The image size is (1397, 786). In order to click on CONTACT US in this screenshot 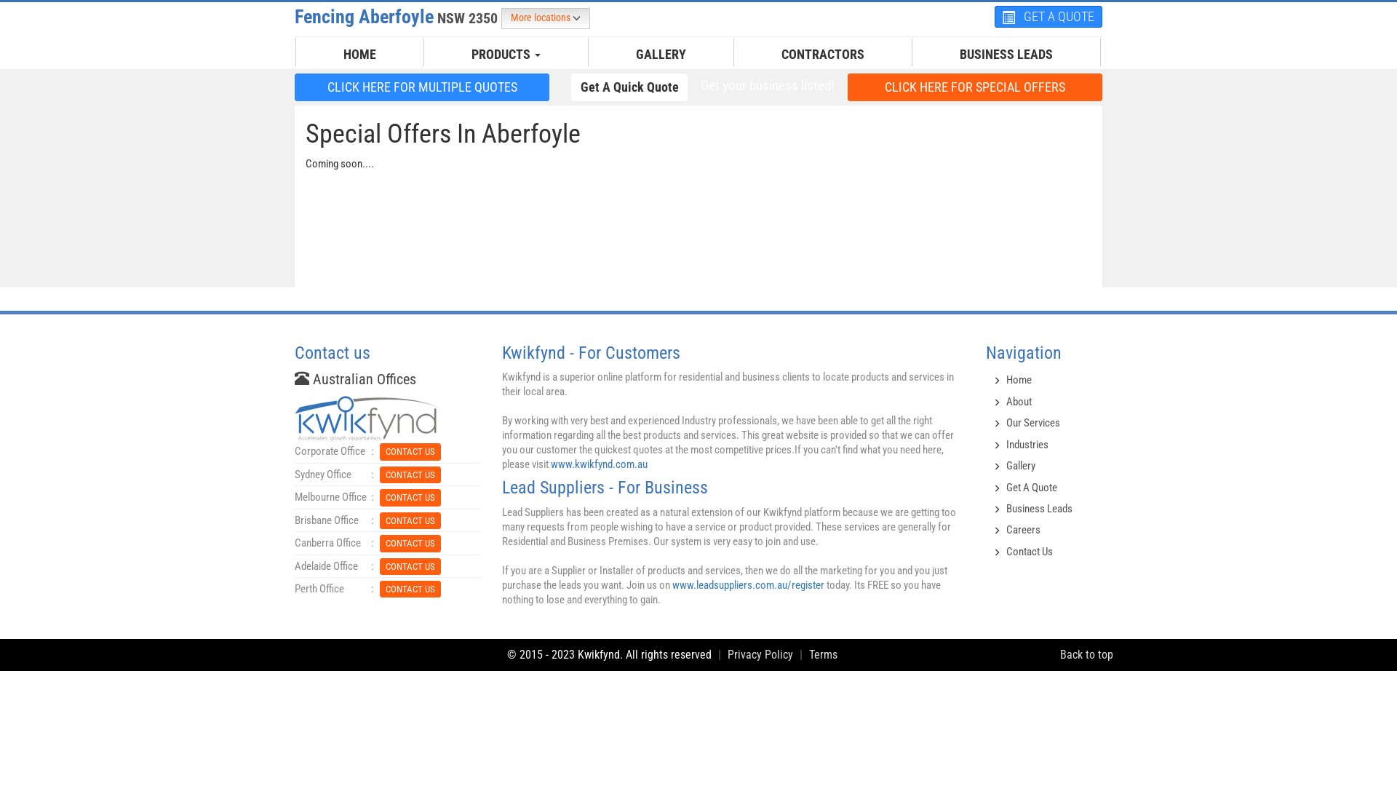, I will do `click(410, 451)`.